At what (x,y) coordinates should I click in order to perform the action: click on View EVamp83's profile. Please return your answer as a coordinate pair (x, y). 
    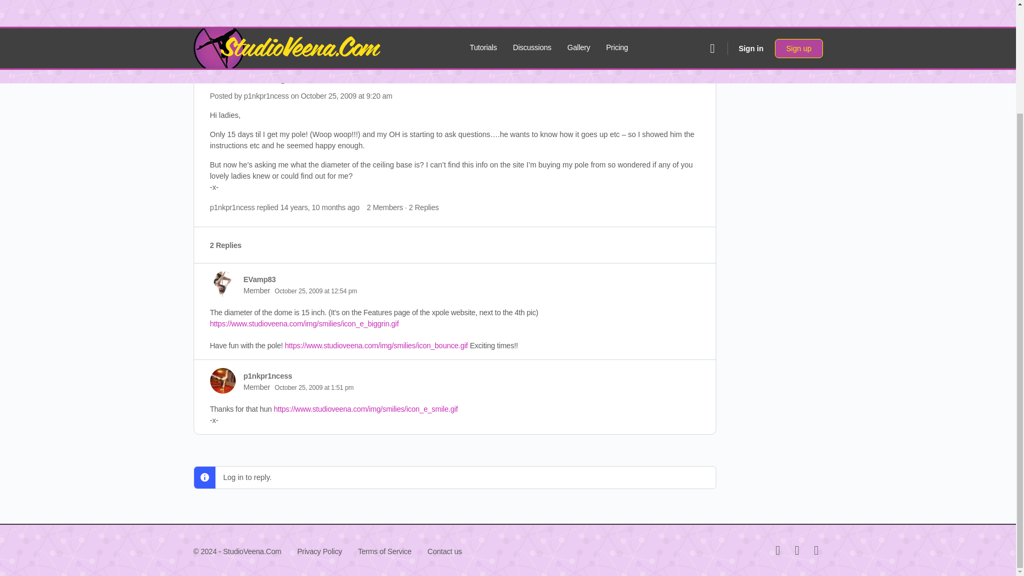
    Looking at the image, I should click on (259, 279).